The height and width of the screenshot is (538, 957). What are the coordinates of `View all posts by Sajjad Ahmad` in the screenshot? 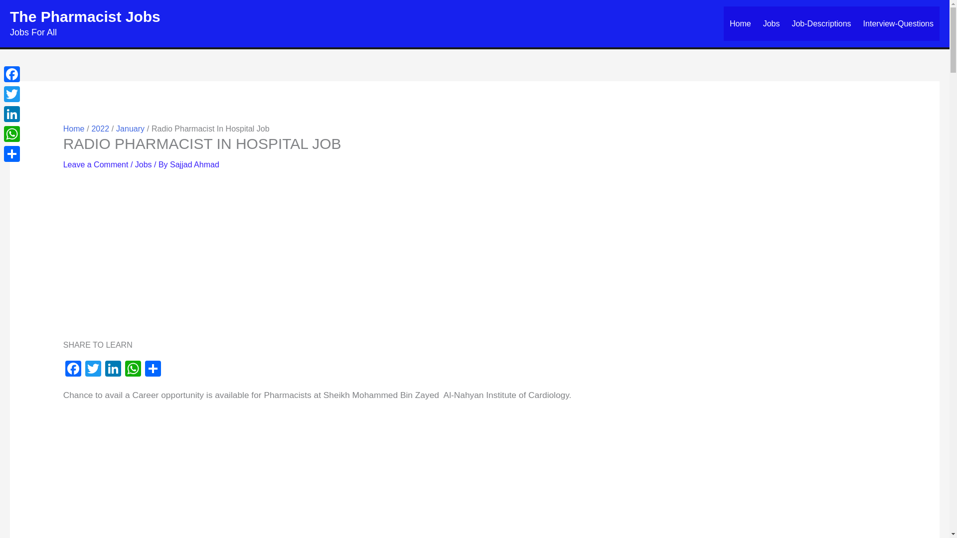 It's located at (194, 164).